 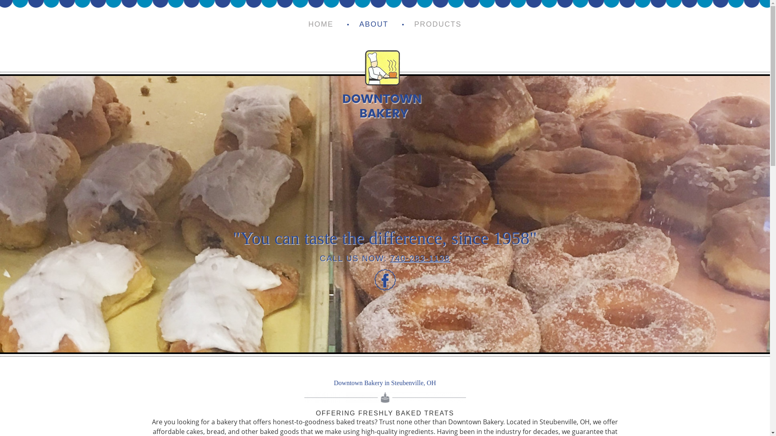 What do you see at coordinates (373, 24) in the screenshot?
I see `ABOUT` at bounding box center [373, 24].